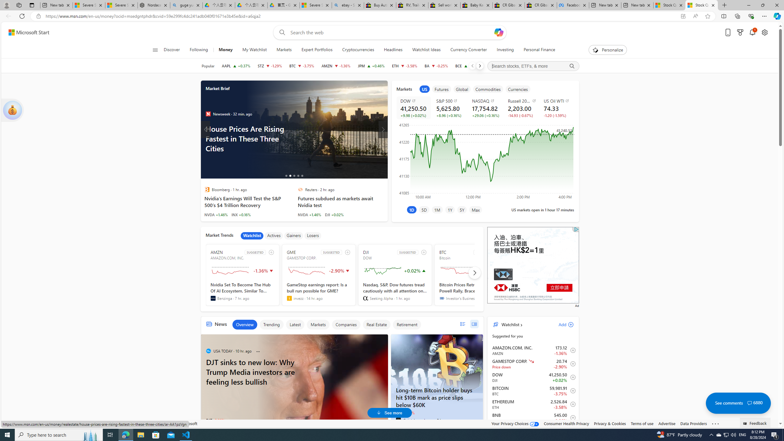  Describe the element at coordinates (749, 403) in the screenshot. I see `Class: cwt-icon-vector` at that location.